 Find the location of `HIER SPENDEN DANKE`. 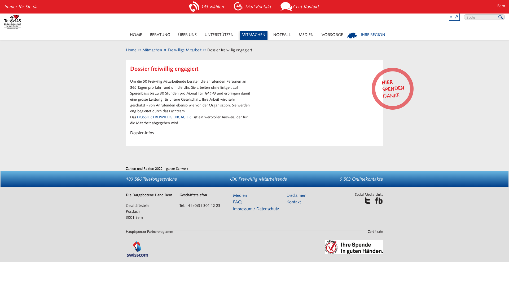

HIER SPENDEN DANKE is located at coordinates (391, 87).